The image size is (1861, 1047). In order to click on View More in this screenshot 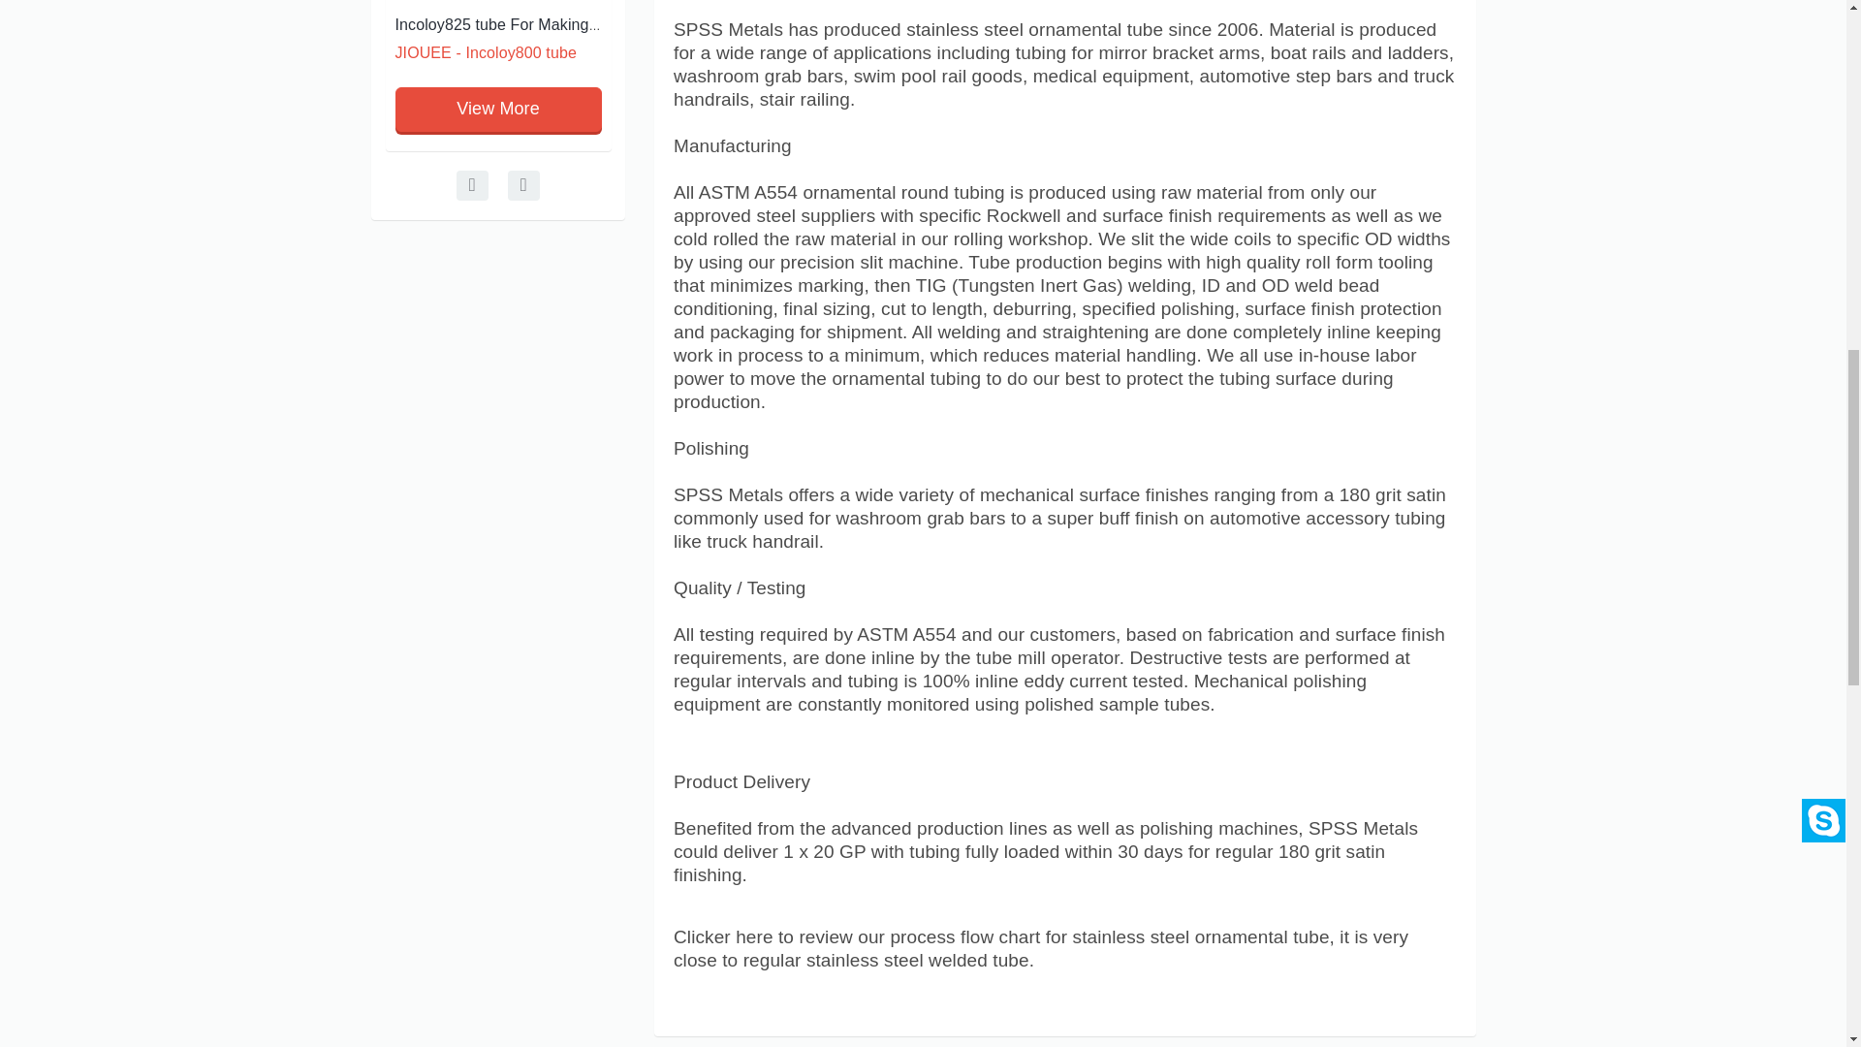, I will do `click(498, 109)`.